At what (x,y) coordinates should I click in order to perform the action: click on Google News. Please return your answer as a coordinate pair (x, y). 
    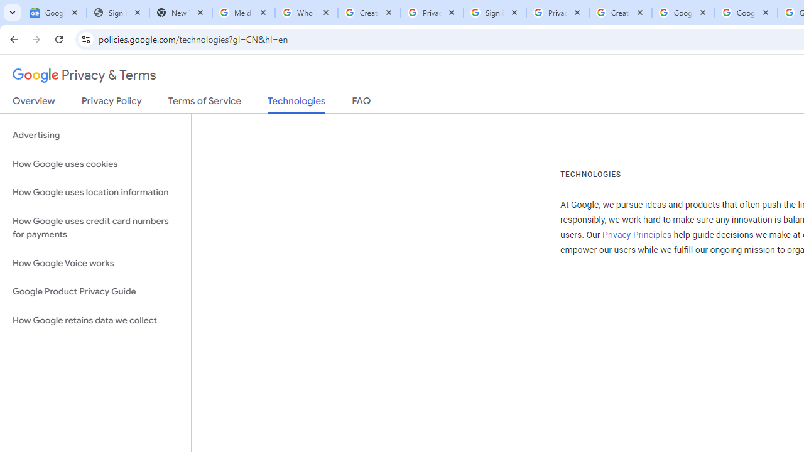
    Looking at the image, I should click on (55, 13).